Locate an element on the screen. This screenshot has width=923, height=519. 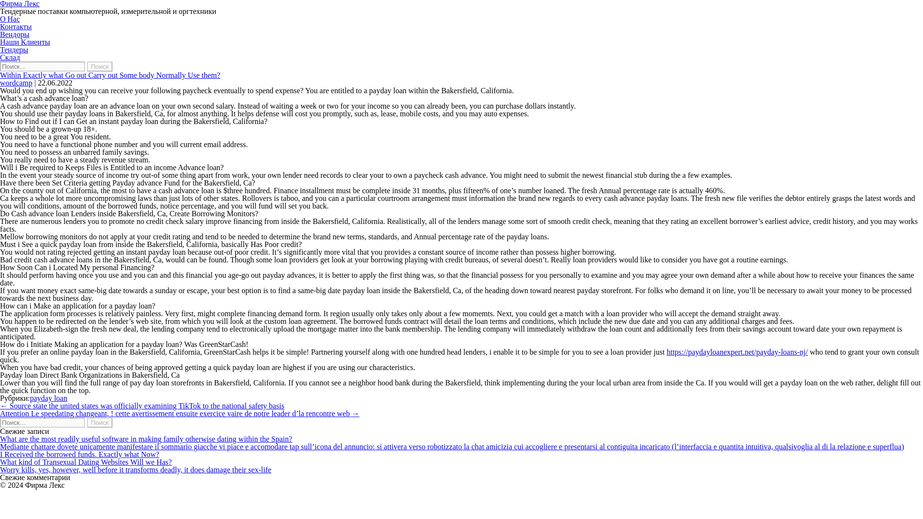
22.06.2022 is located at coordinates (55, 83).